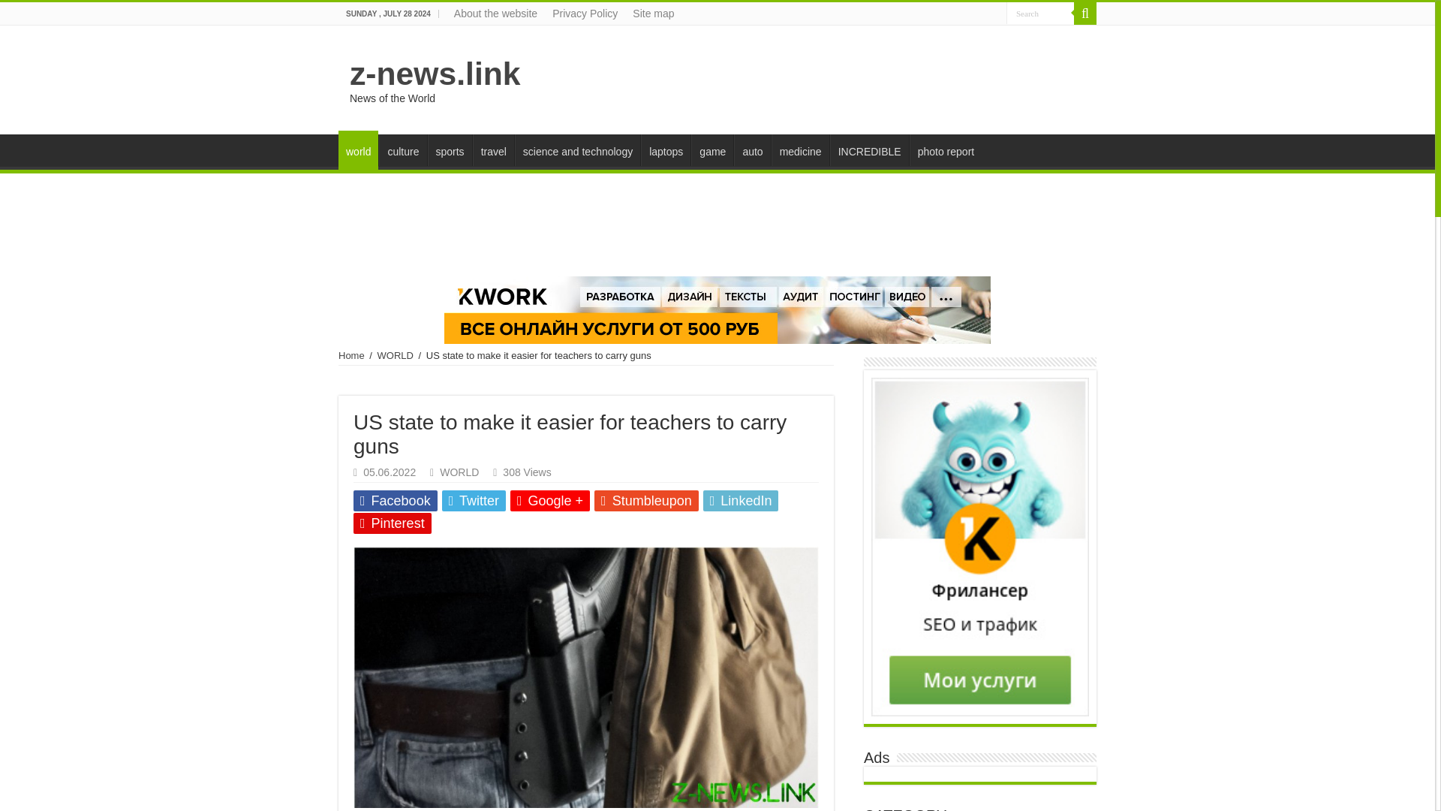 The image size is (1441, 811). I want to click on Stumbleupon, so click(646, 501).